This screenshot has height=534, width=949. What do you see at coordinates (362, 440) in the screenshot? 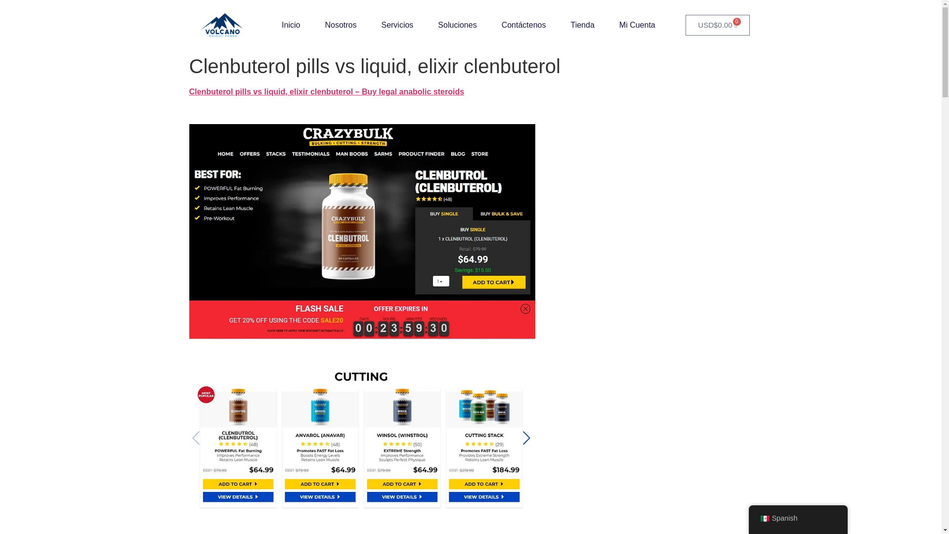
I see `pills clenbuterol liquid vs` at bounding box center [362, 440].